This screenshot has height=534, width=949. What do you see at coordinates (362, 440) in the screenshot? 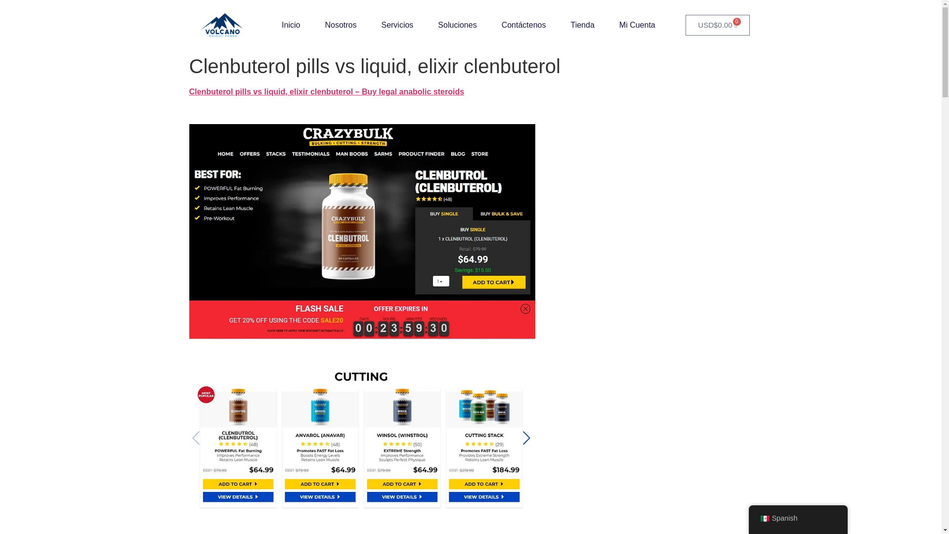
I see `pills clenbuterol liquid vs` at bounding box center [362, 440].